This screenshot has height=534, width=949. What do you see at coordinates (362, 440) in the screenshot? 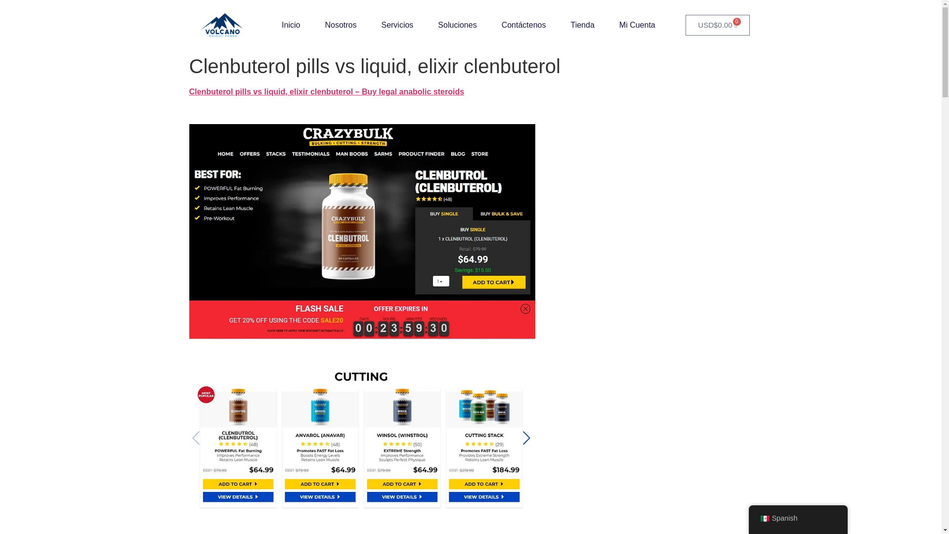
I see `pills clenbuterol liquid vs` at bounding box center [362, 440].